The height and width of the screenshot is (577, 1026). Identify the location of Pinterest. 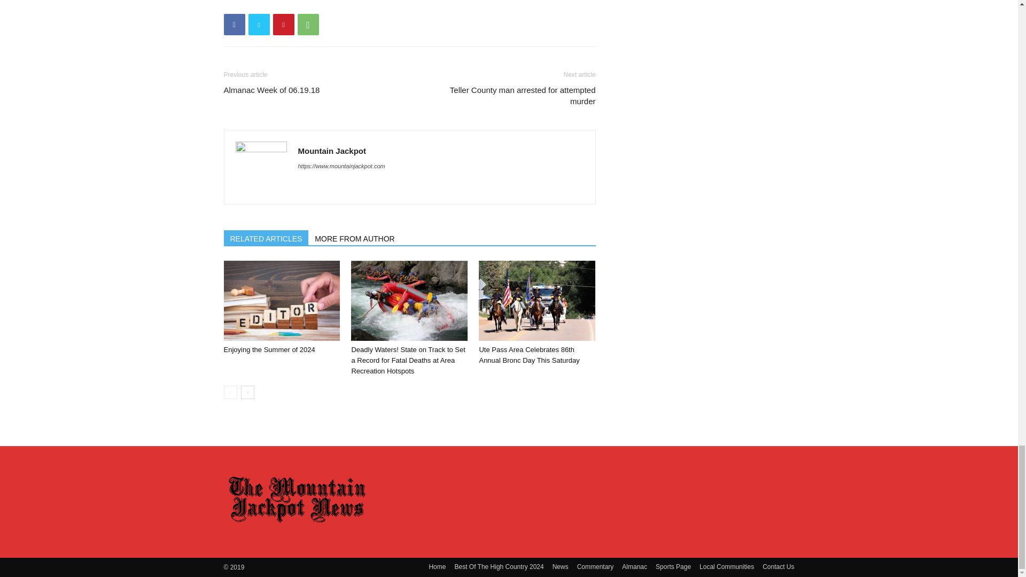
(283, 24).